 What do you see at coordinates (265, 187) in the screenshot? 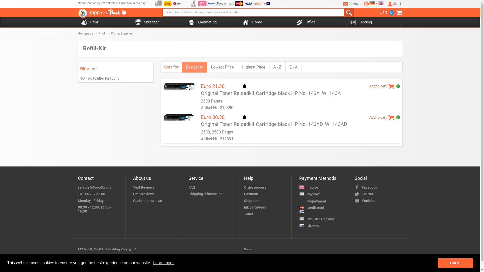
I see `Order process` at bounding box center [265, 187].